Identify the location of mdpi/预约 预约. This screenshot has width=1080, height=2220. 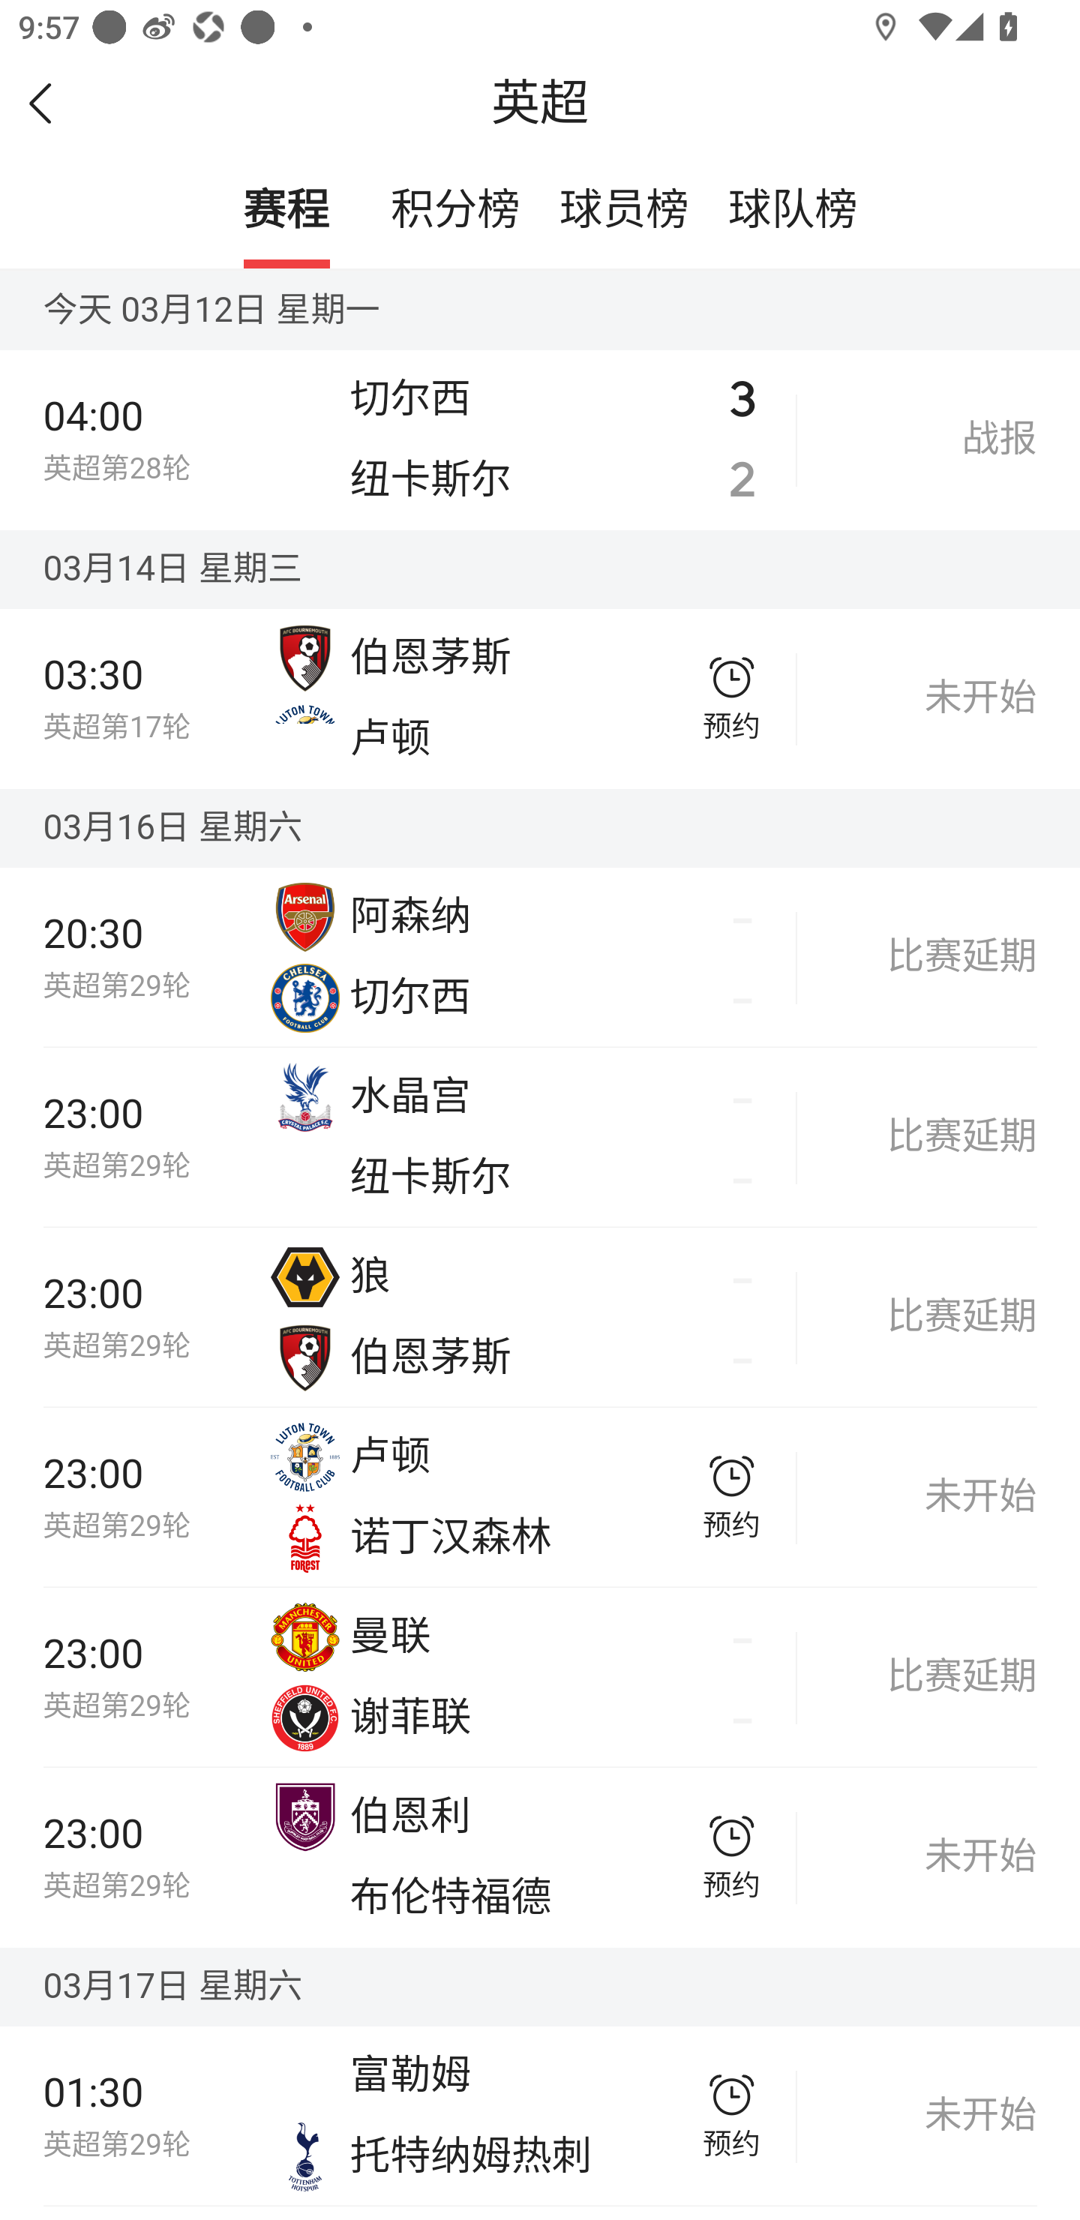
(732, 2115).